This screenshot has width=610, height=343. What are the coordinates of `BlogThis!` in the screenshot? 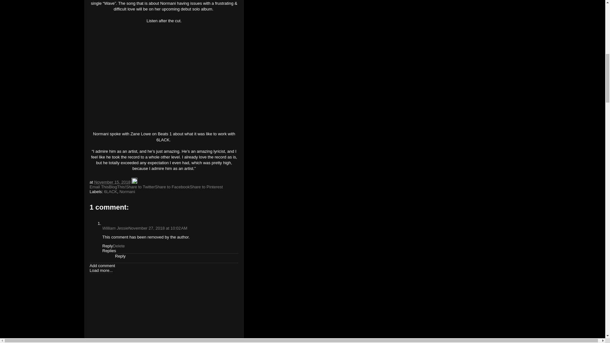 It's located at (117, 187).